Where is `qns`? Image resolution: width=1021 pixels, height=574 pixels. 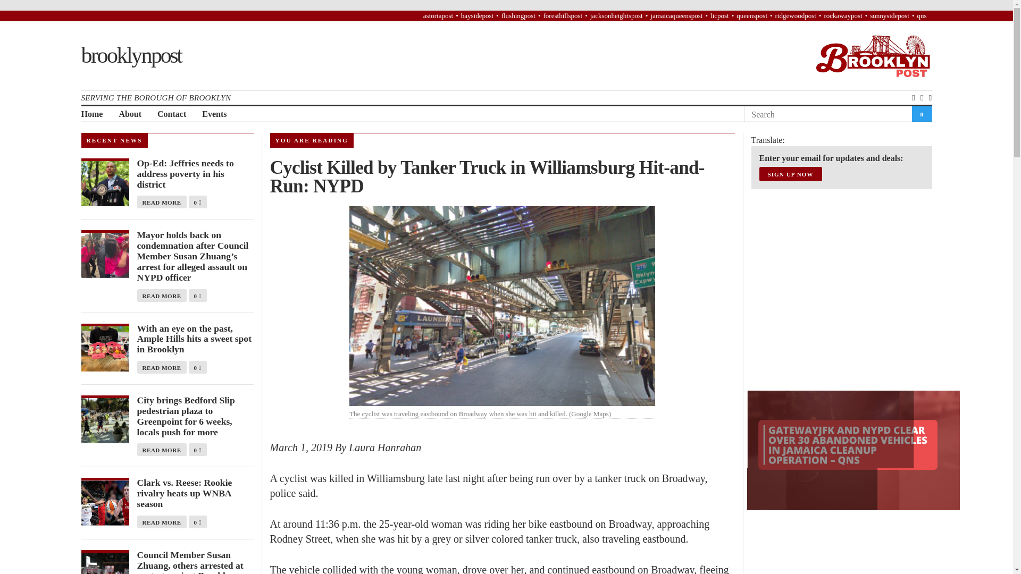 qns is located at coordinates (921, 15).